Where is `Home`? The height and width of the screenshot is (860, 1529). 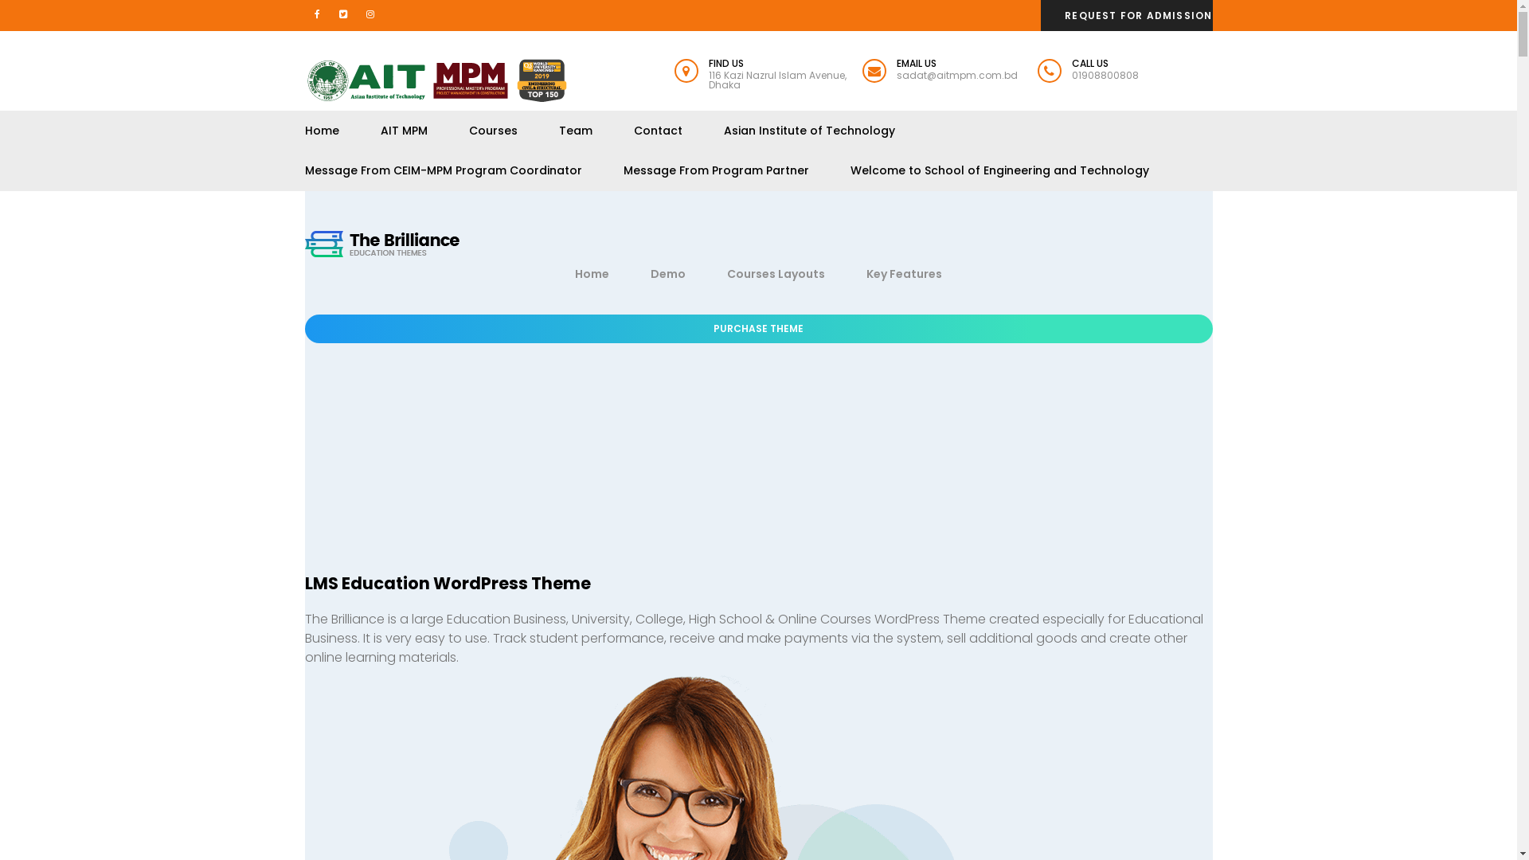
Home is located at coordinates (592, 274).